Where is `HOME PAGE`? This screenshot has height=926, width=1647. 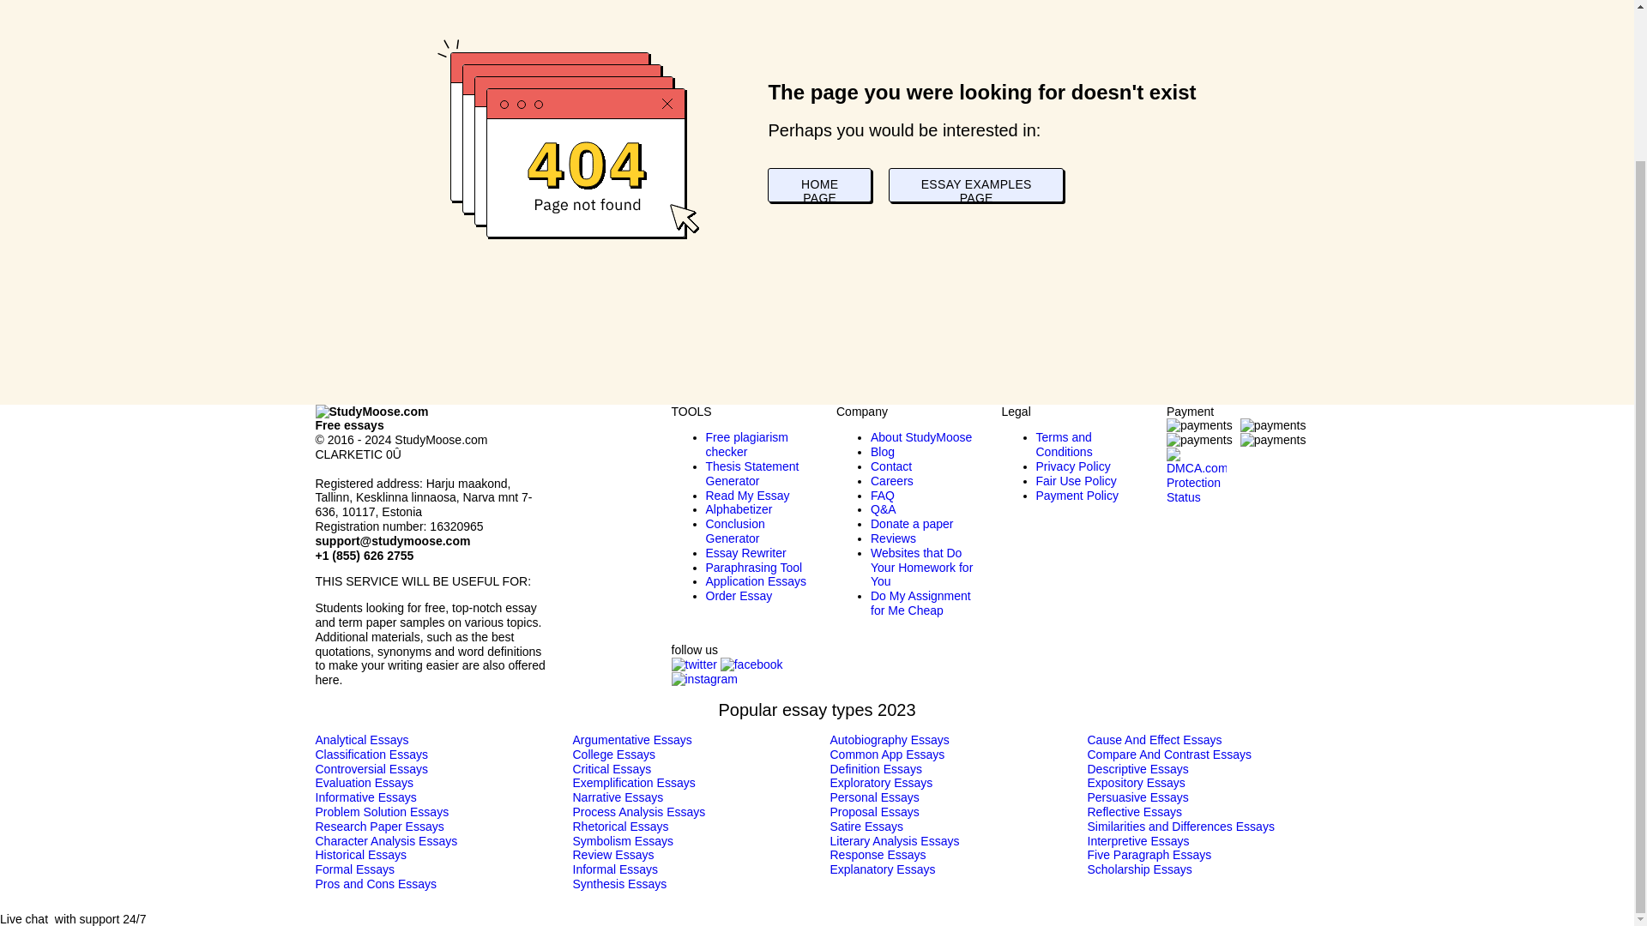 HOME PAGE is located at coordinates (818, 185).